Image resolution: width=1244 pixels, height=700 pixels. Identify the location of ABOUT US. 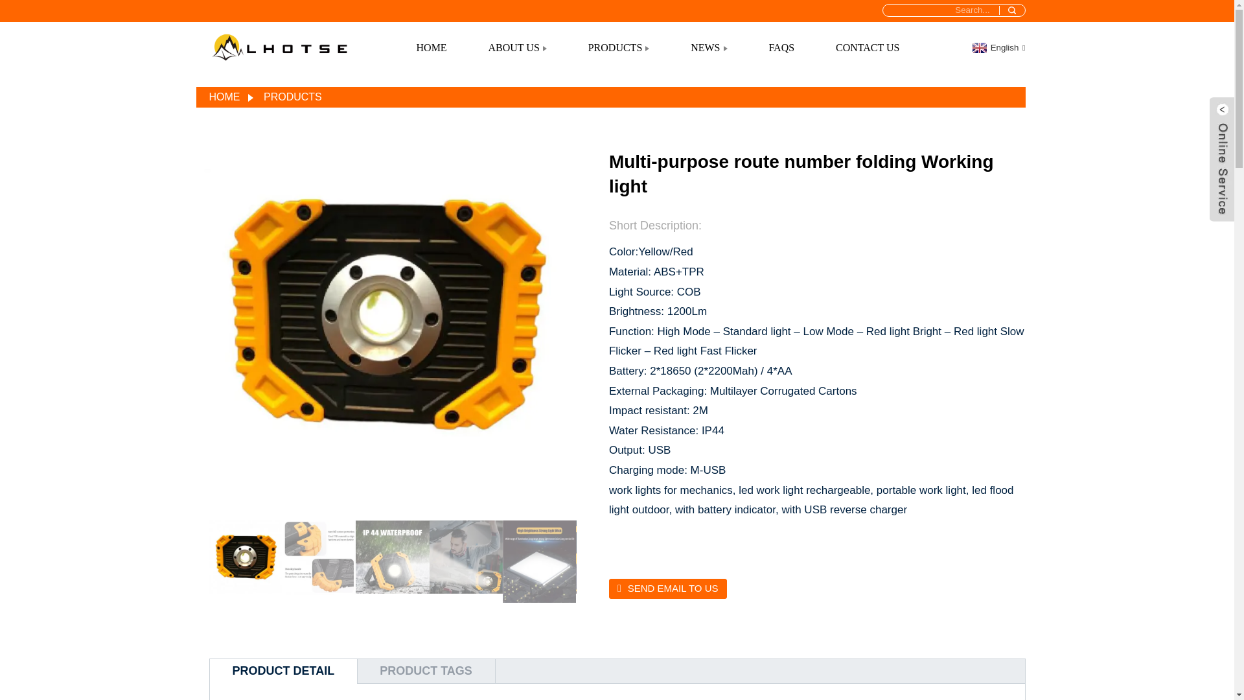
(517, 48).